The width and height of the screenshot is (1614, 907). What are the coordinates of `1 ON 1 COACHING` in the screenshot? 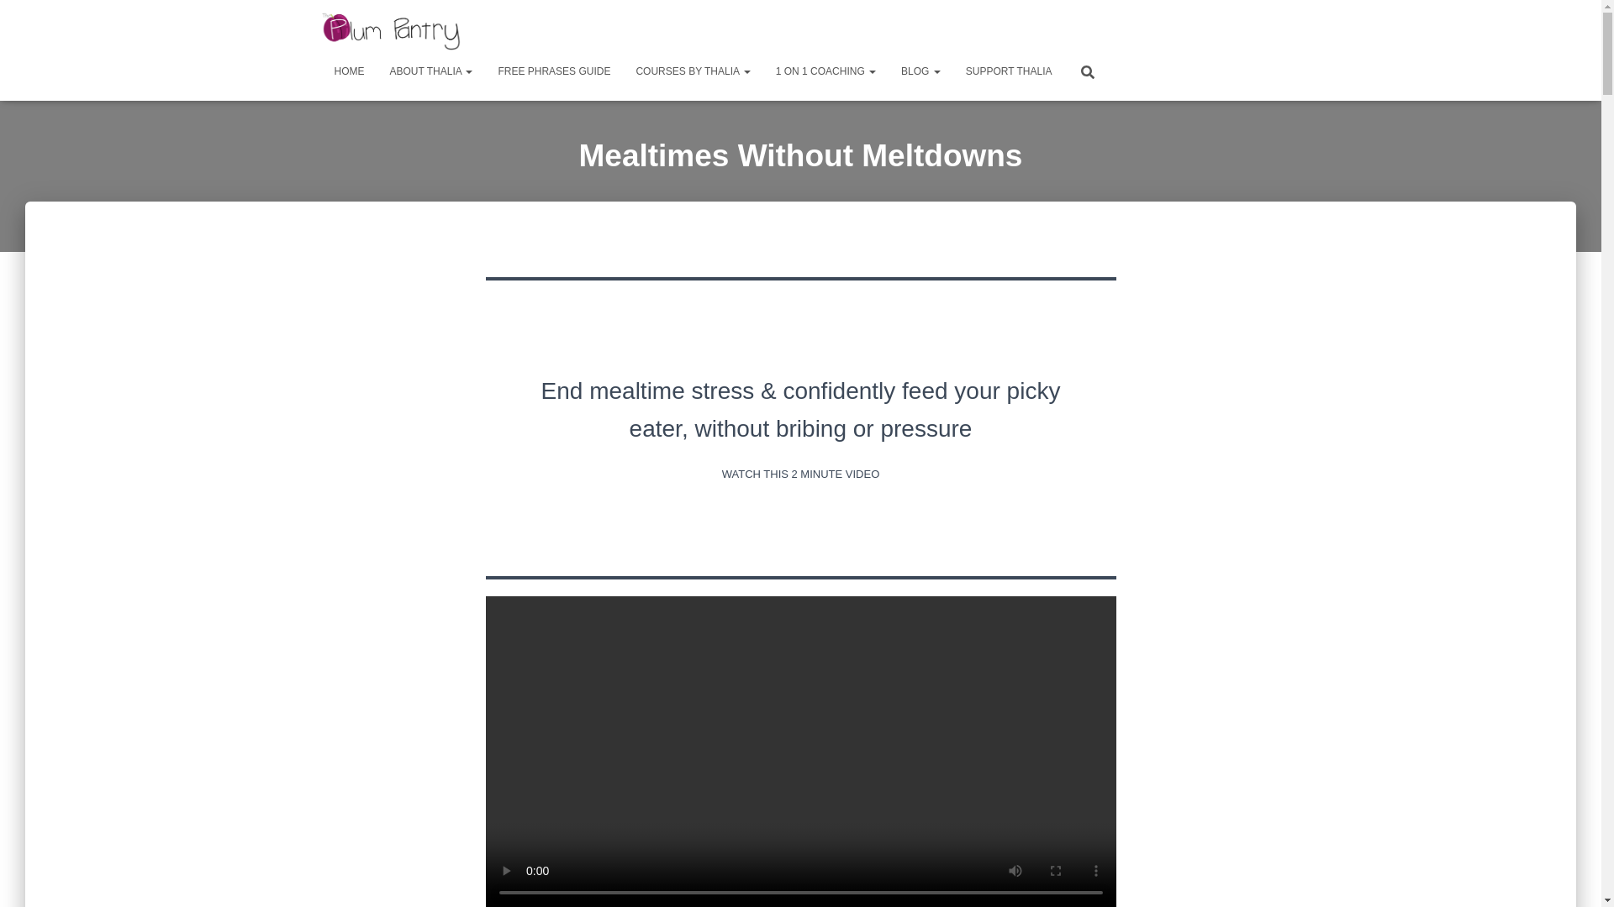 It's located at (825, 71).